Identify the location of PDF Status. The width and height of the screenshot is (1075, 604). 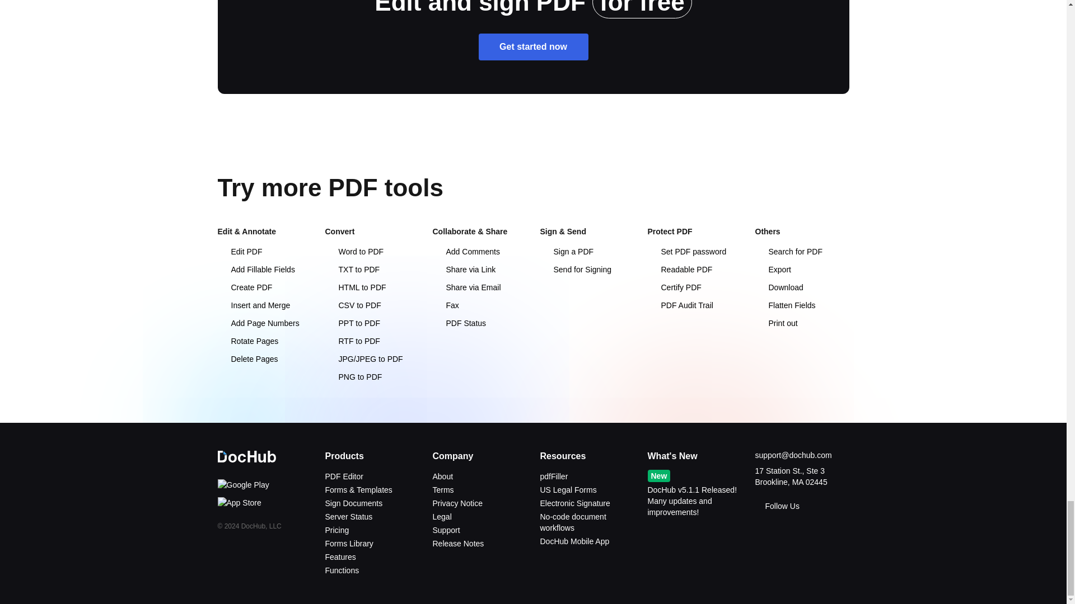
(459, 323).